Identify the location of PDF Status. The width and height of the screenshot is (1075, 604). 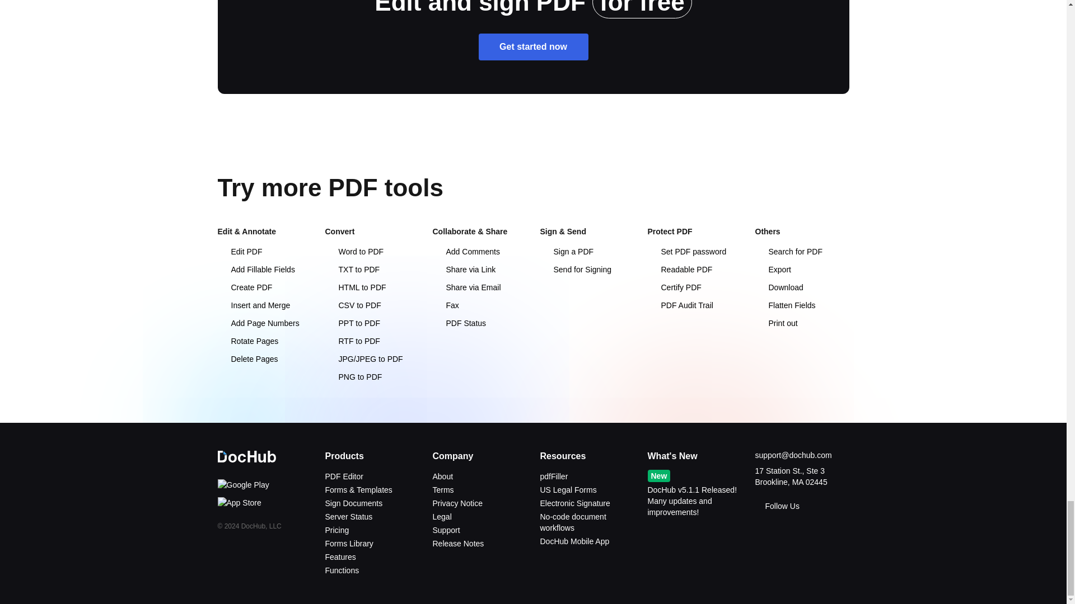
(459, 323).